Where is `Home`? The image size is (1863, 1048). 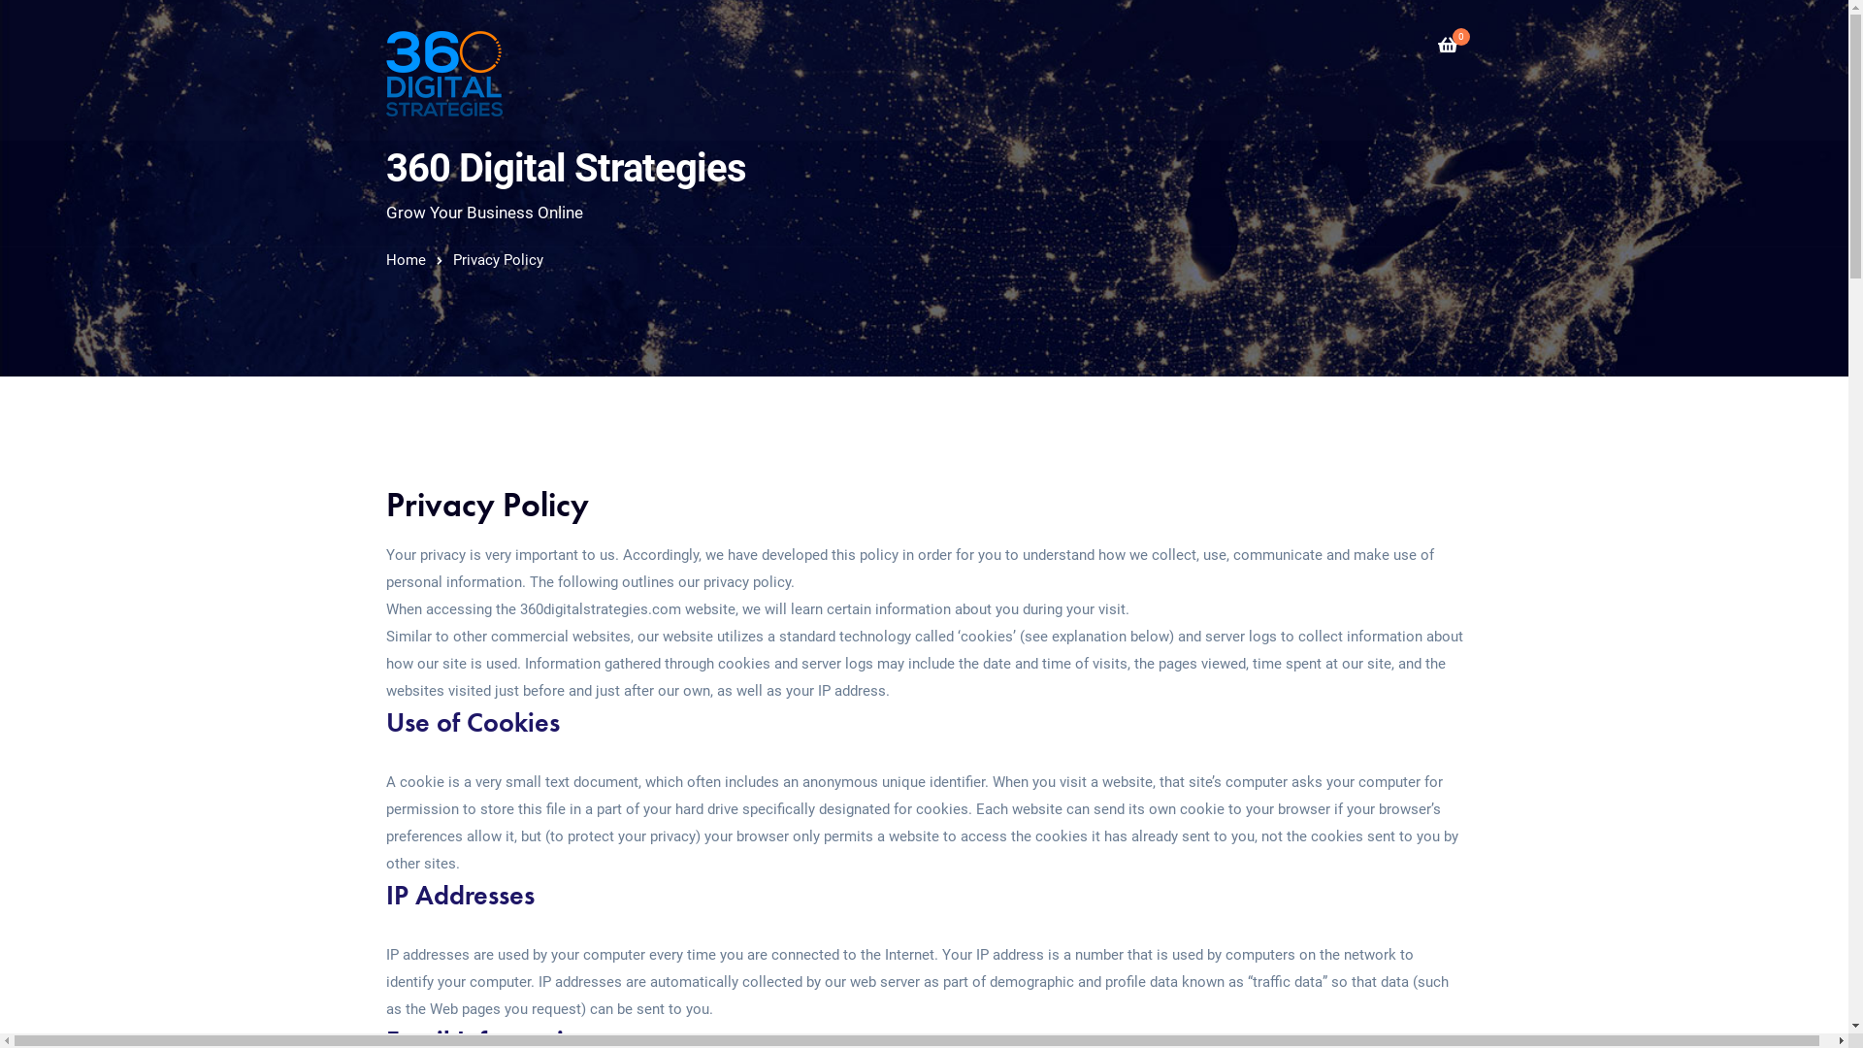 Home is located at coordinates (406, 260).